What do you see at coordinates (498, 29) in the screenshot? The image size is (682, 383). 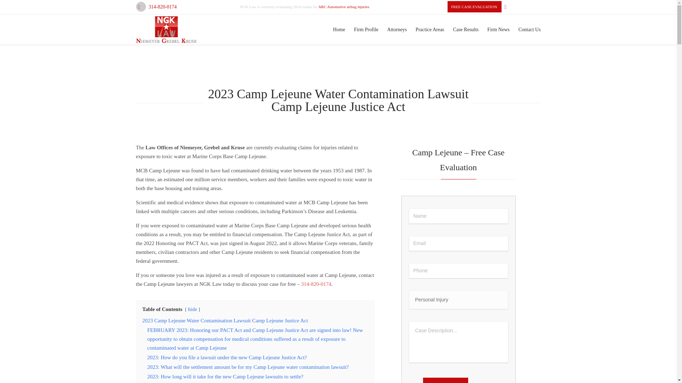 I see `Firm News` at bounding box center [498, 29].